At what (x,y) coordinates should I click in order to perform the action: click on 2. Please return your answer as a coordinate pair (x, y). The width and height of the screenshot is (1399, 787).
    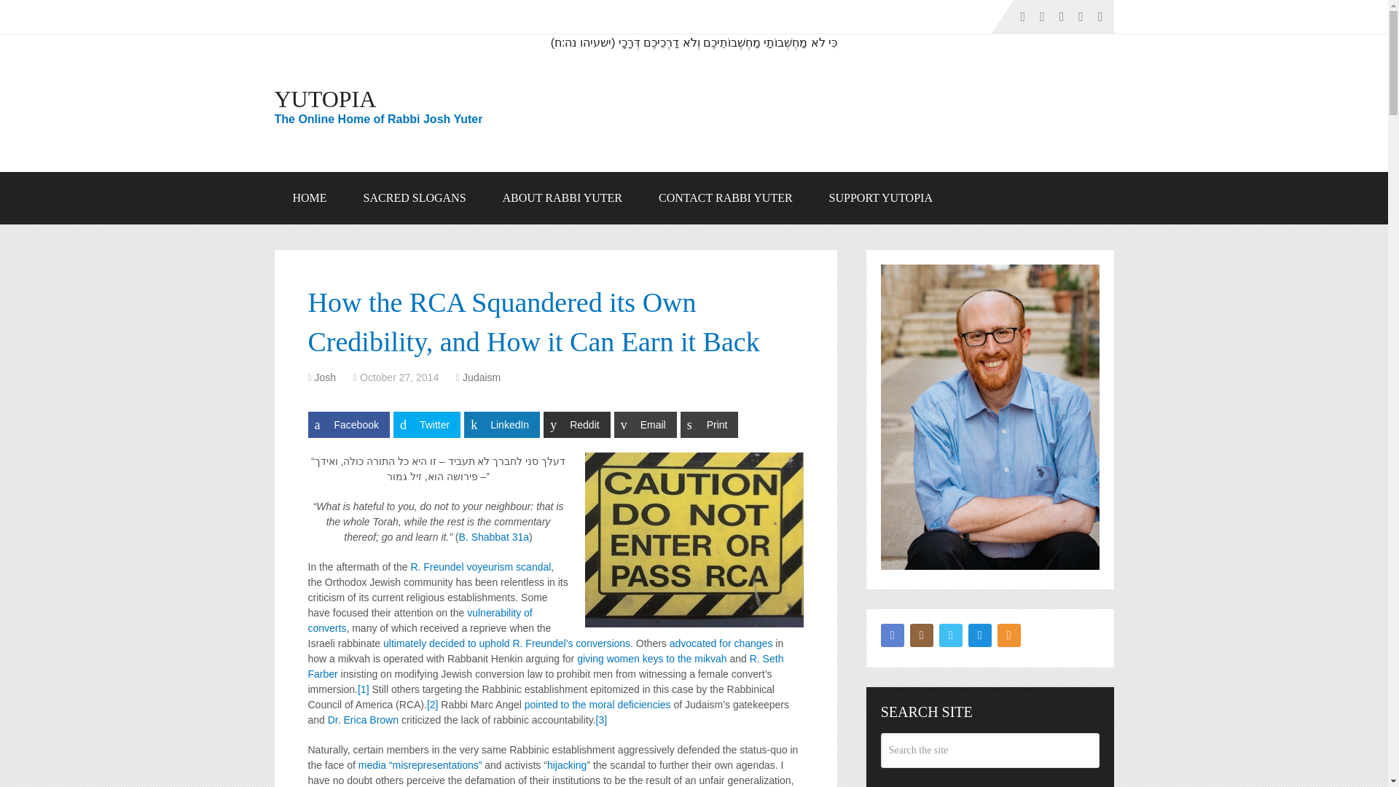
    Looking at the image, I should click on (433, 705).